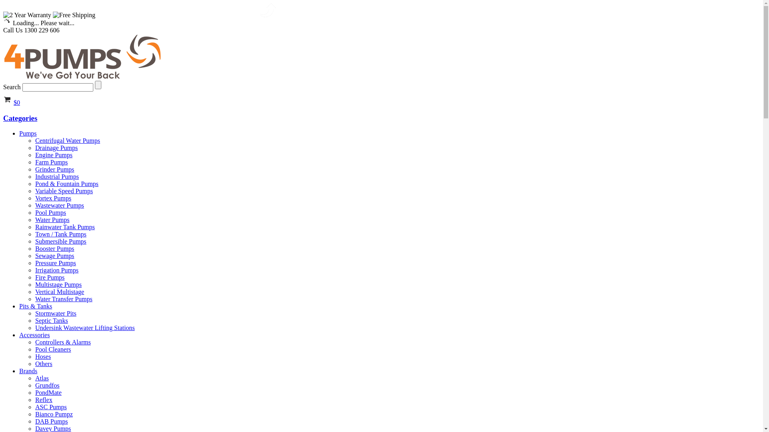  What do you see at coordinates (381, 118) in the screenshot?
I see `Categories` at bounding box center [381, 118].